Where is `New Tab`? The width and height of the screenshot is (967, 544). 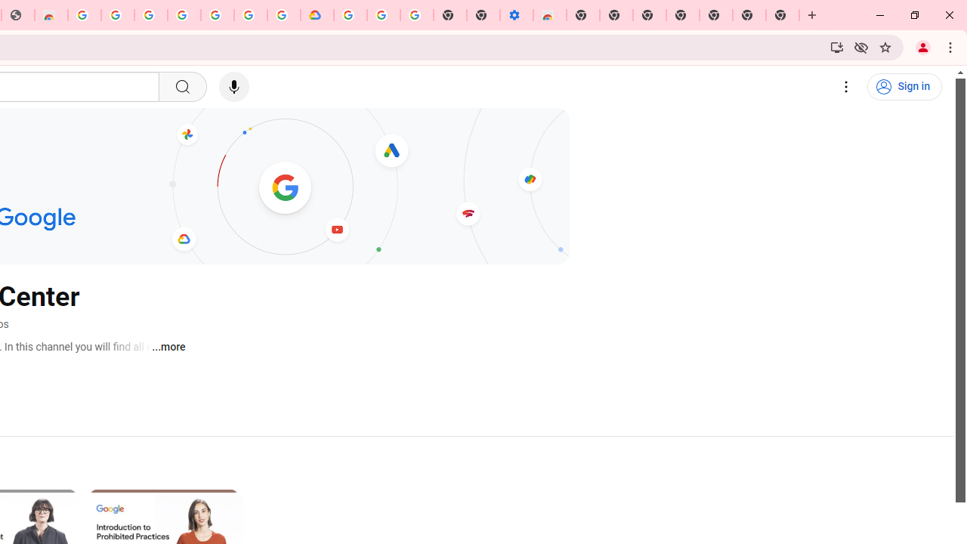
New Tab is located at coordinates (583, 15).